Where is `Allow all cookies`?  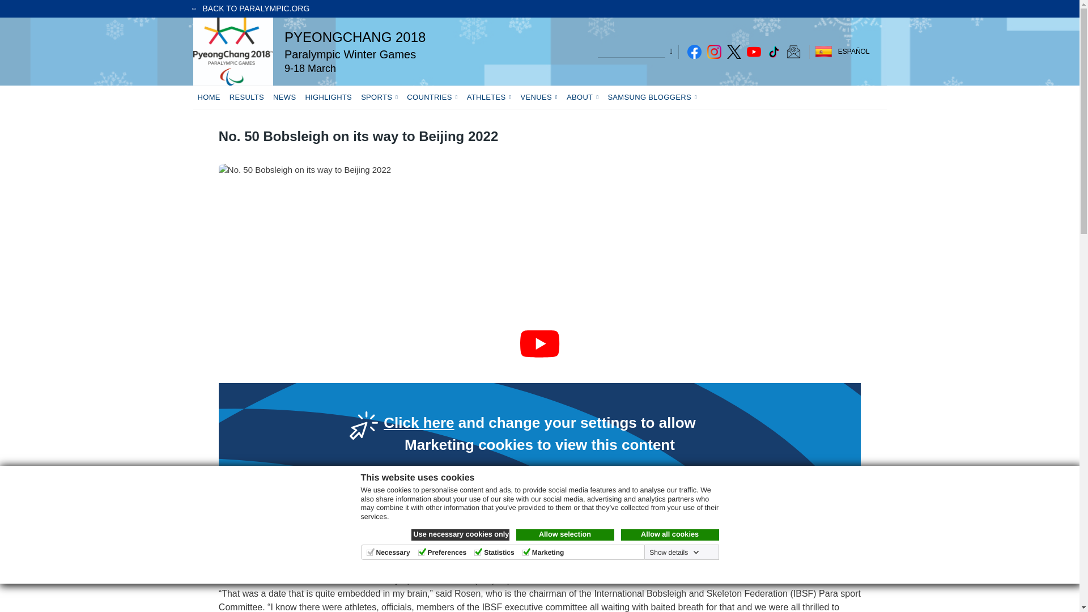 Allow all cookies is located at coordinates (670, 535).